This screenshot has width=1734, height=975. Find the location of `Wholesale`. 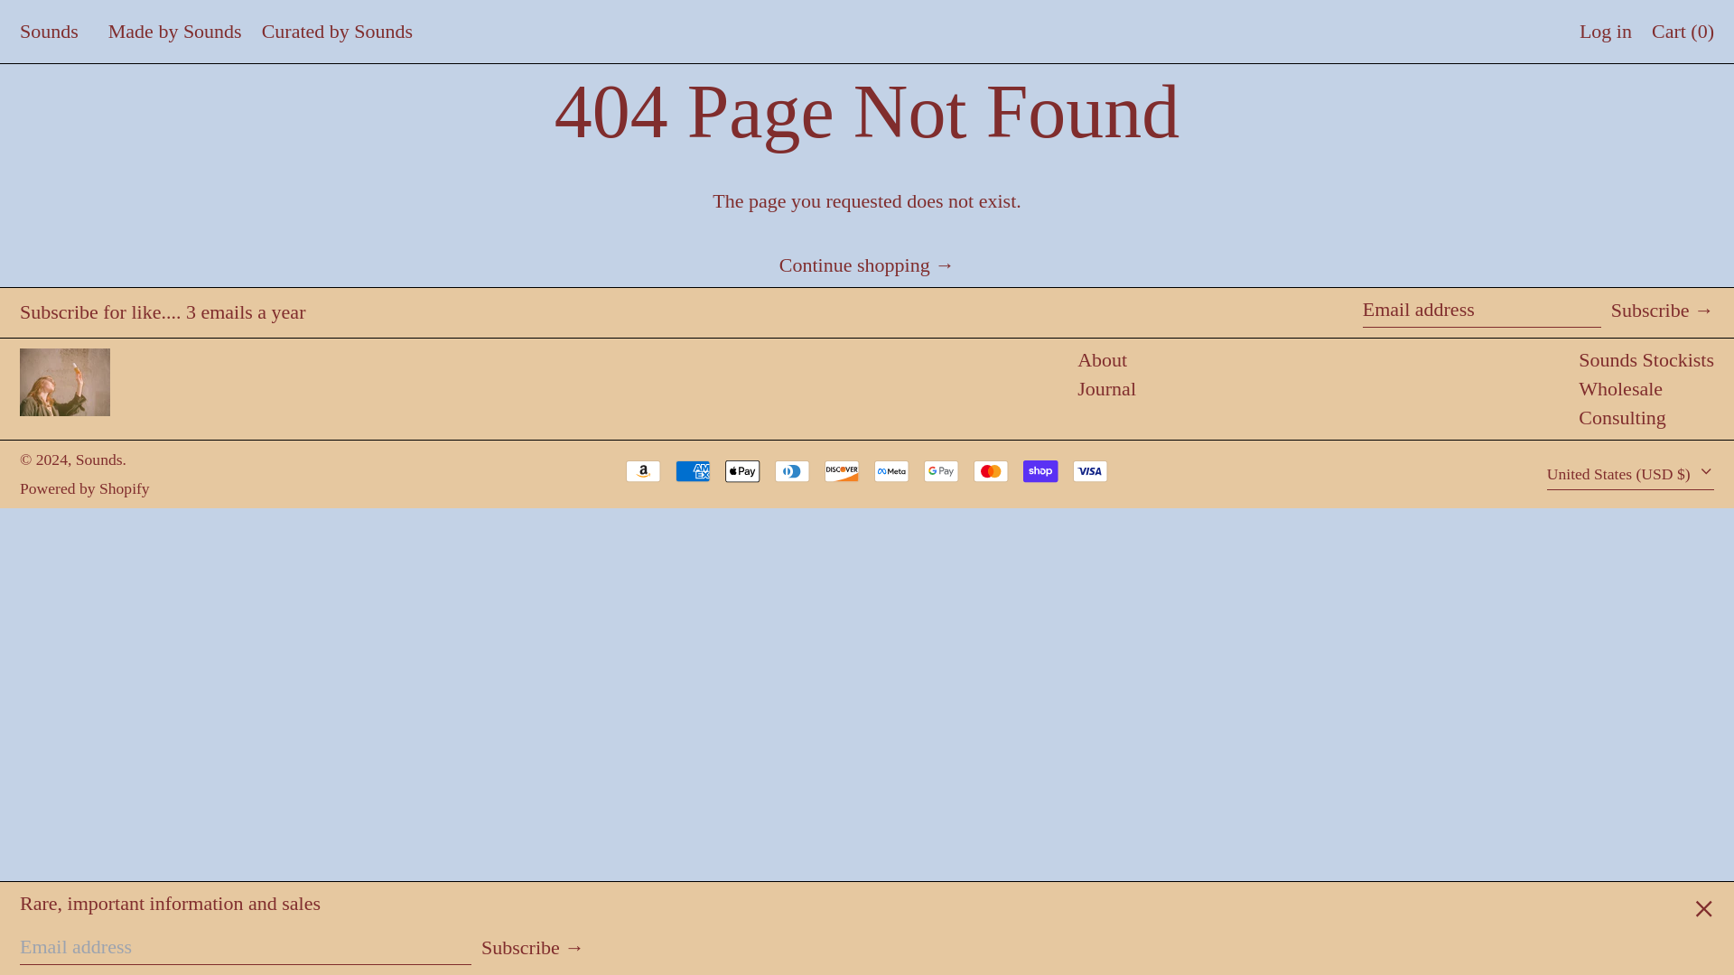

Wholesale is located at coordinates (1620, 388).